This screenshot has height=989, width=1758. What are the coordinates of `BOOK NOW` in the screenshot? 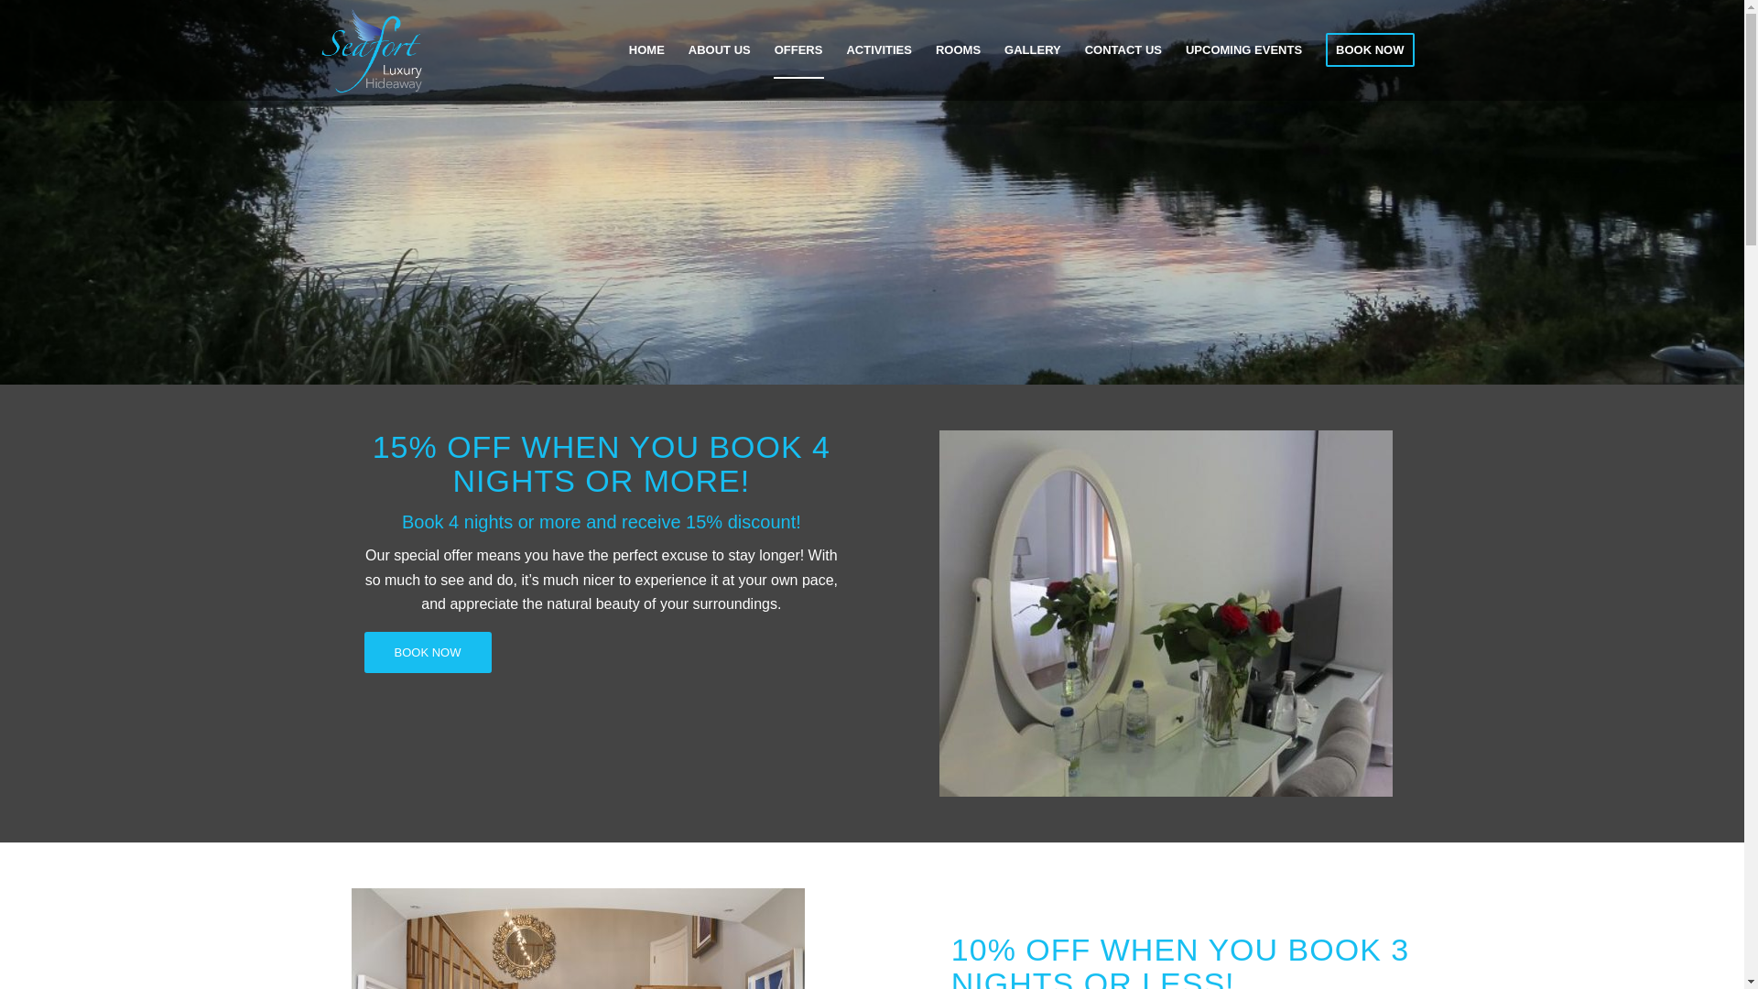 It's located at (428, 652).